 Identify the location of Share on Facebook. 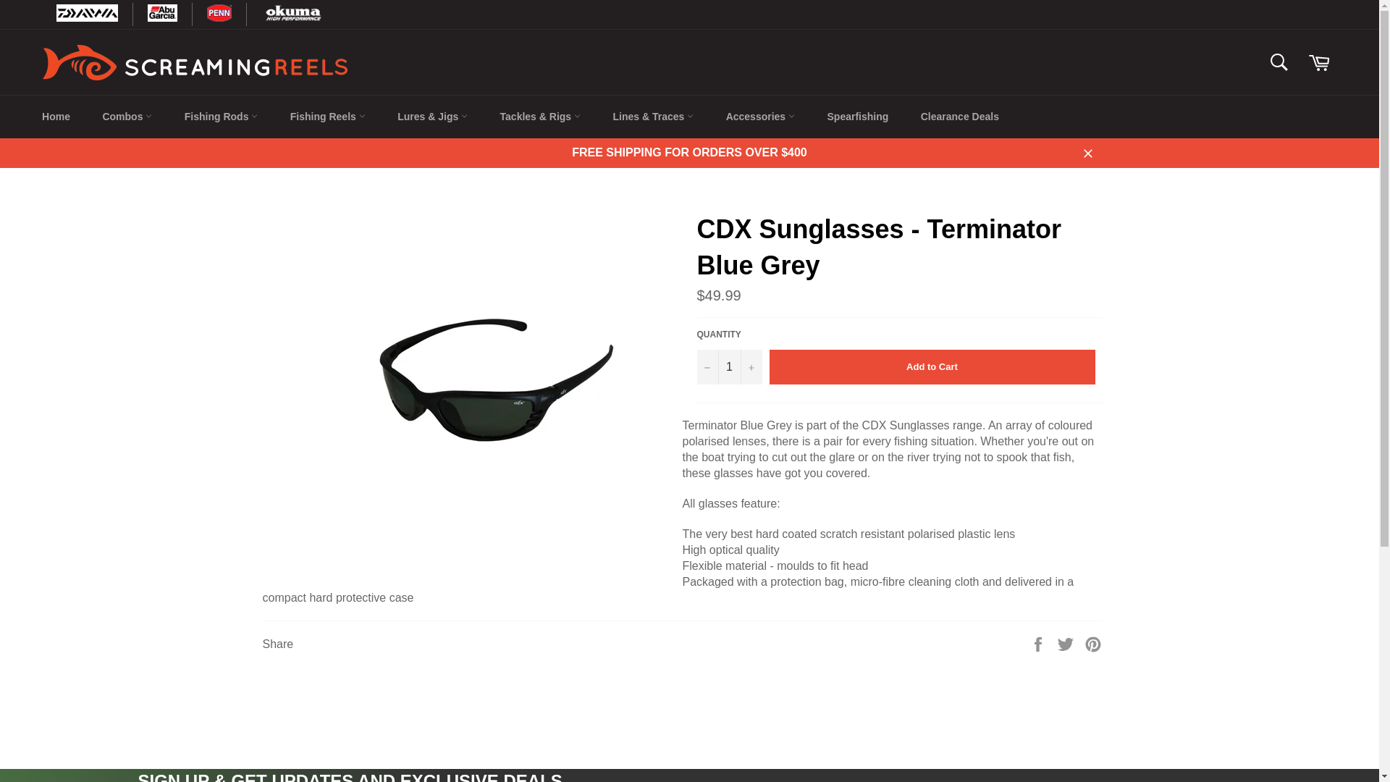
(1040, 643).